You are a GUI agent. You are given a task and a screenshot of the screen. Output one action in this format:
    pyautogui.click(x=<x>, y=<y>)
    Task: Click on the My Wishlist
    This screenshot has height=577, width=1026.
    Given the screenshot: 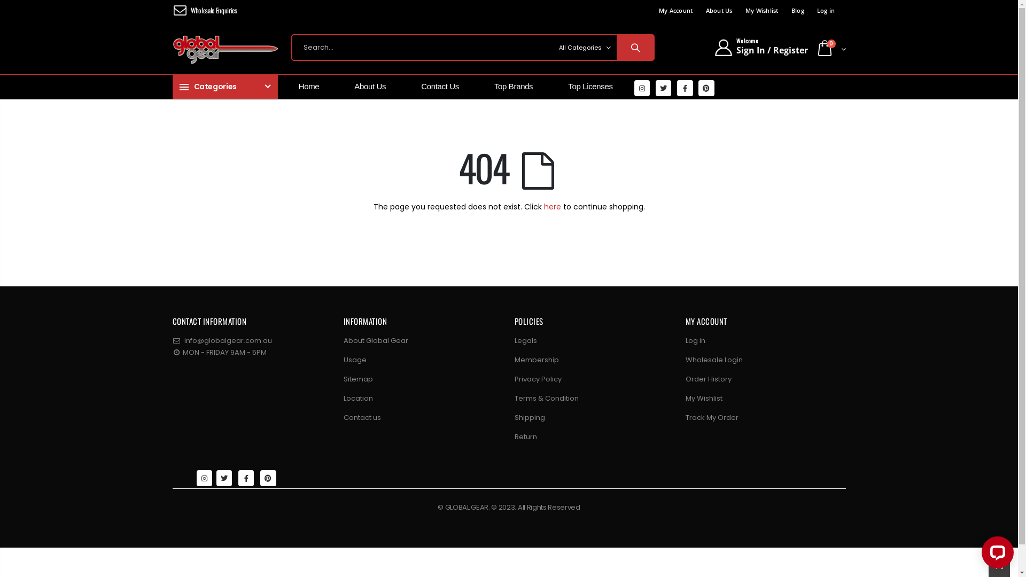 What is the action you would take?
    pyautogui.click(x=703, y=399)
    